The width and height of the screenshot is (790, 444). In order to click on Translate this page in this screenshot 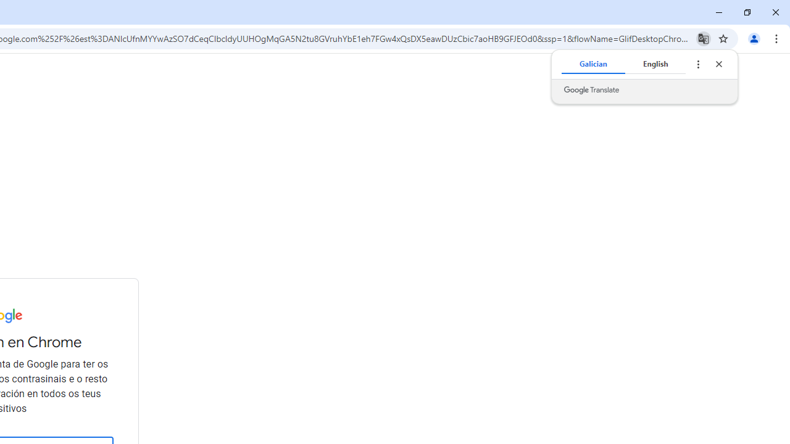, I will do `click(704, 38)`.